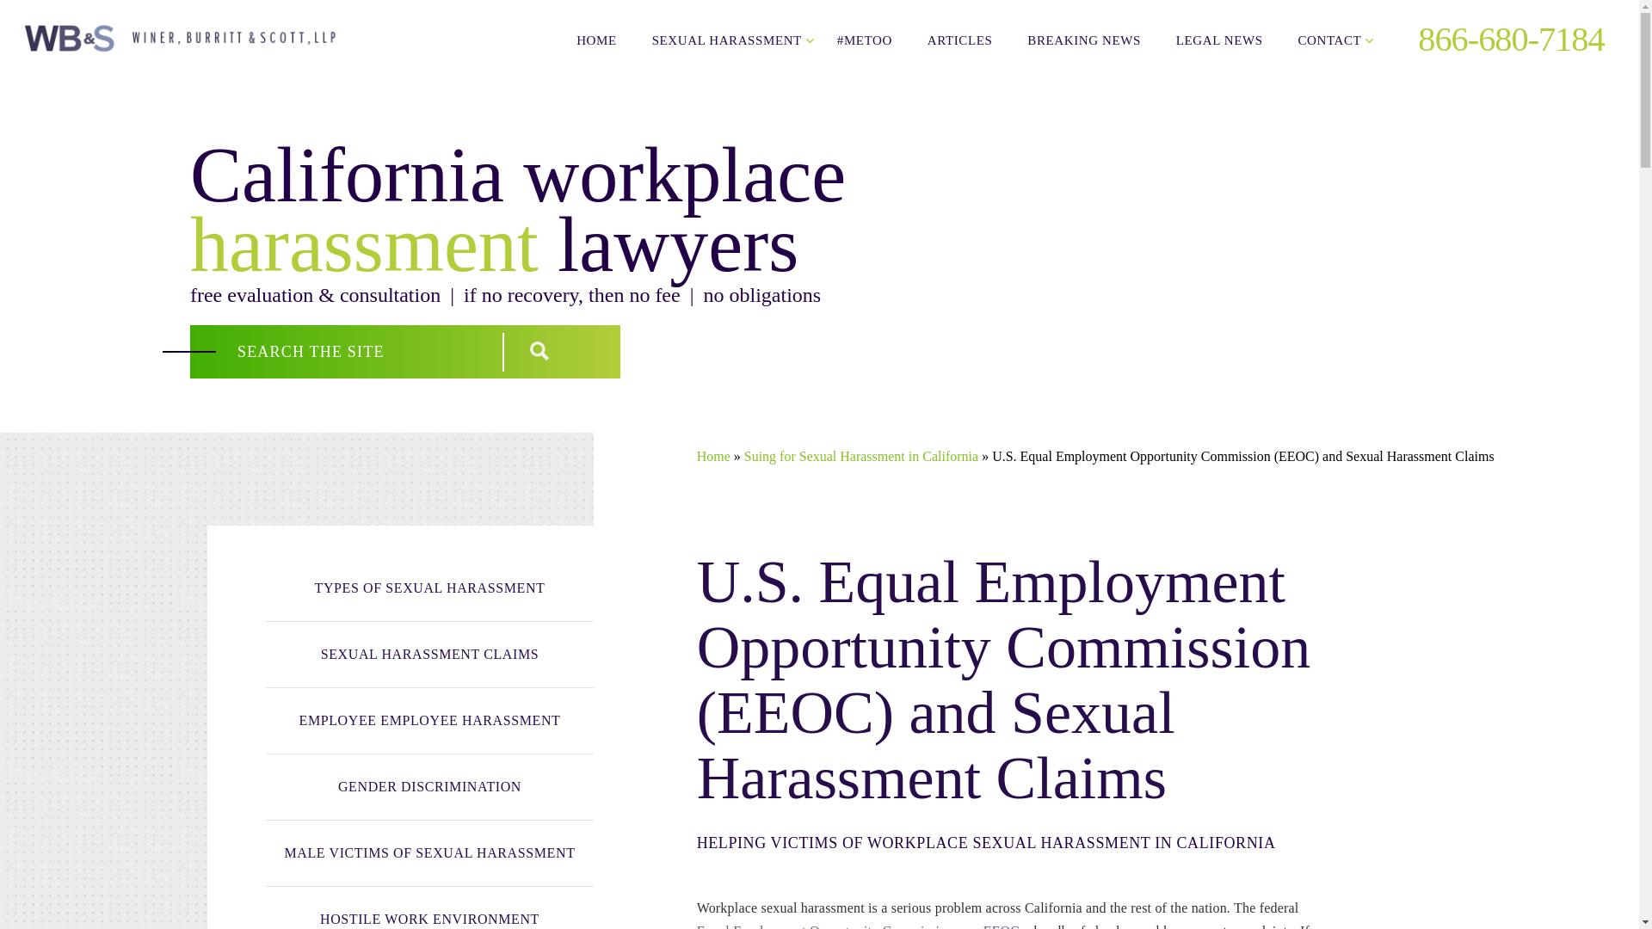 This screenshot has width=1652, height=929. What do you see at coordinates (429, 853) in the screenshot?
I see `MALE VICTIMS OF SEXUAL HARASSMENT` at bounding box center [429, 853].